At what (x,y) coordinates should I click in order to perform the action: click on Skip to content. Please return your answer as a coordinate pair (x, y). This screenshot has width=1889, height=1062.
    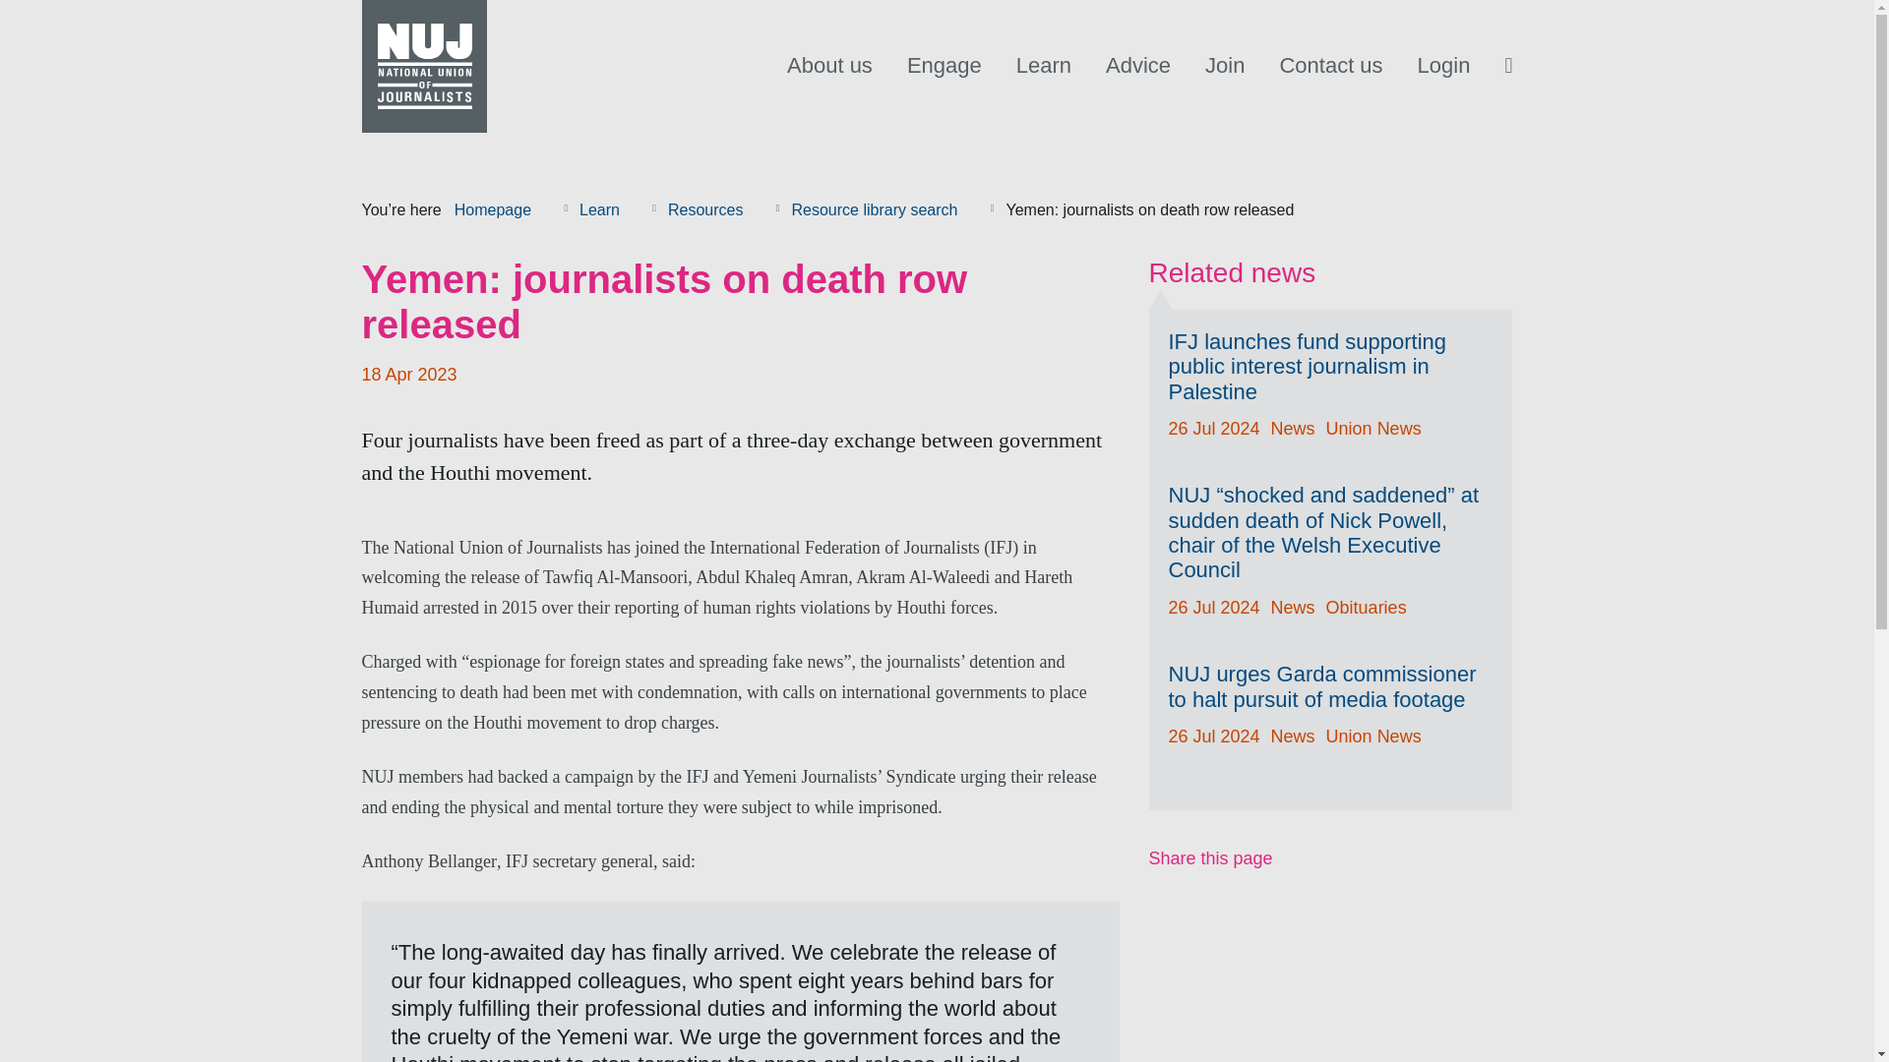
    Looking at the image, I should click on (425, 155).